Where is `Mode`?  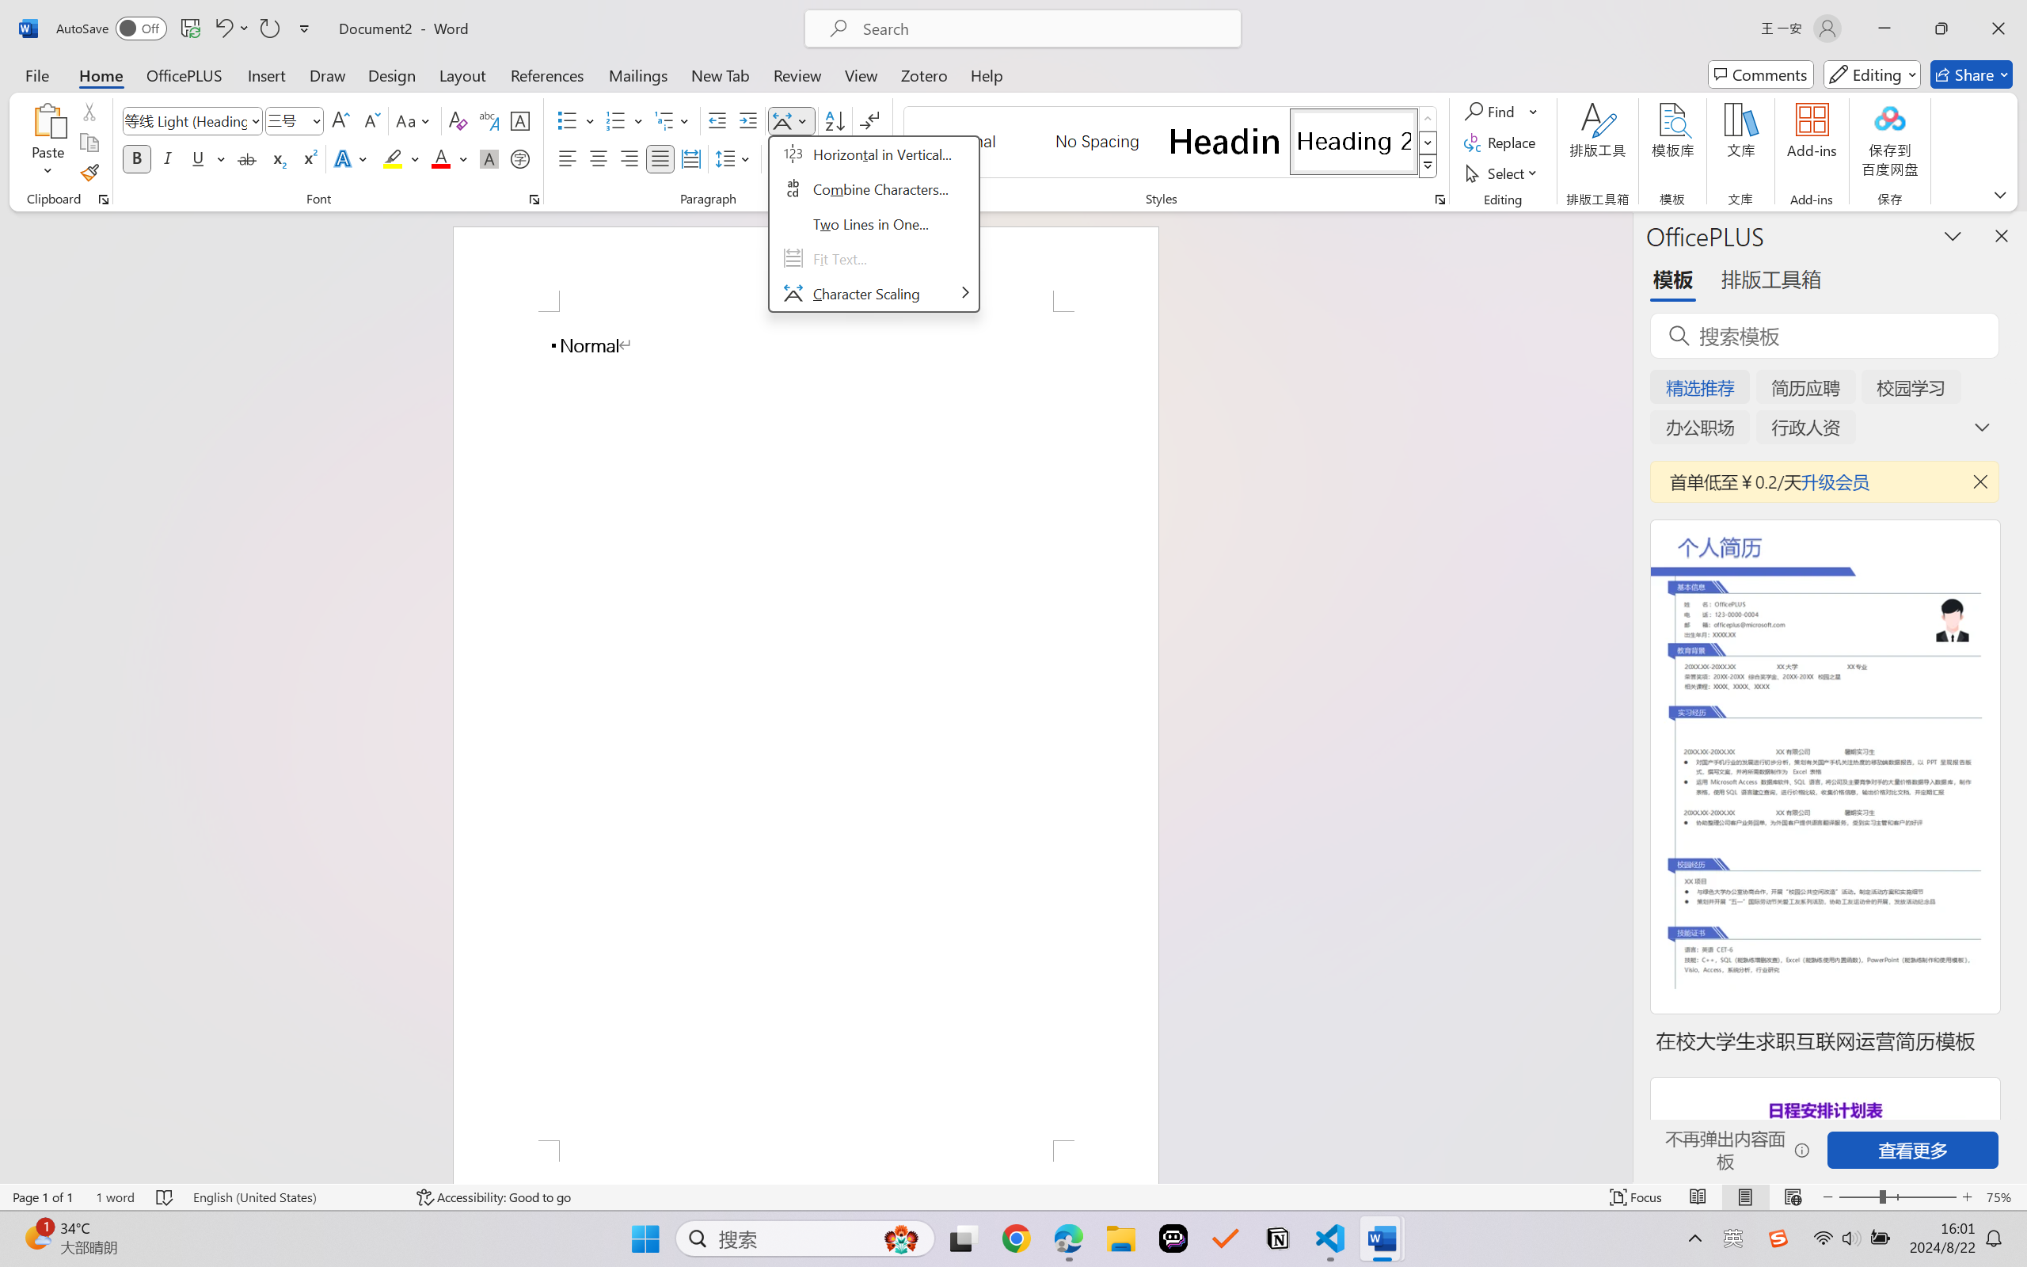
Mode is located at coordinates (1873, 74).